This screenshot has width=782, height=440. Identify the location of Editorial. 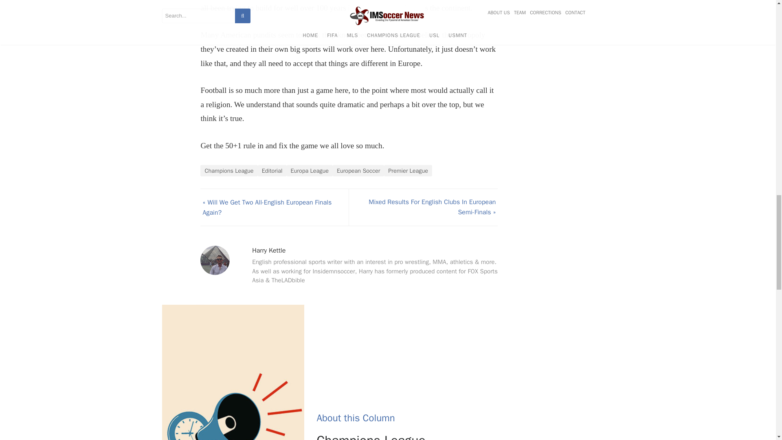
(272, 171).